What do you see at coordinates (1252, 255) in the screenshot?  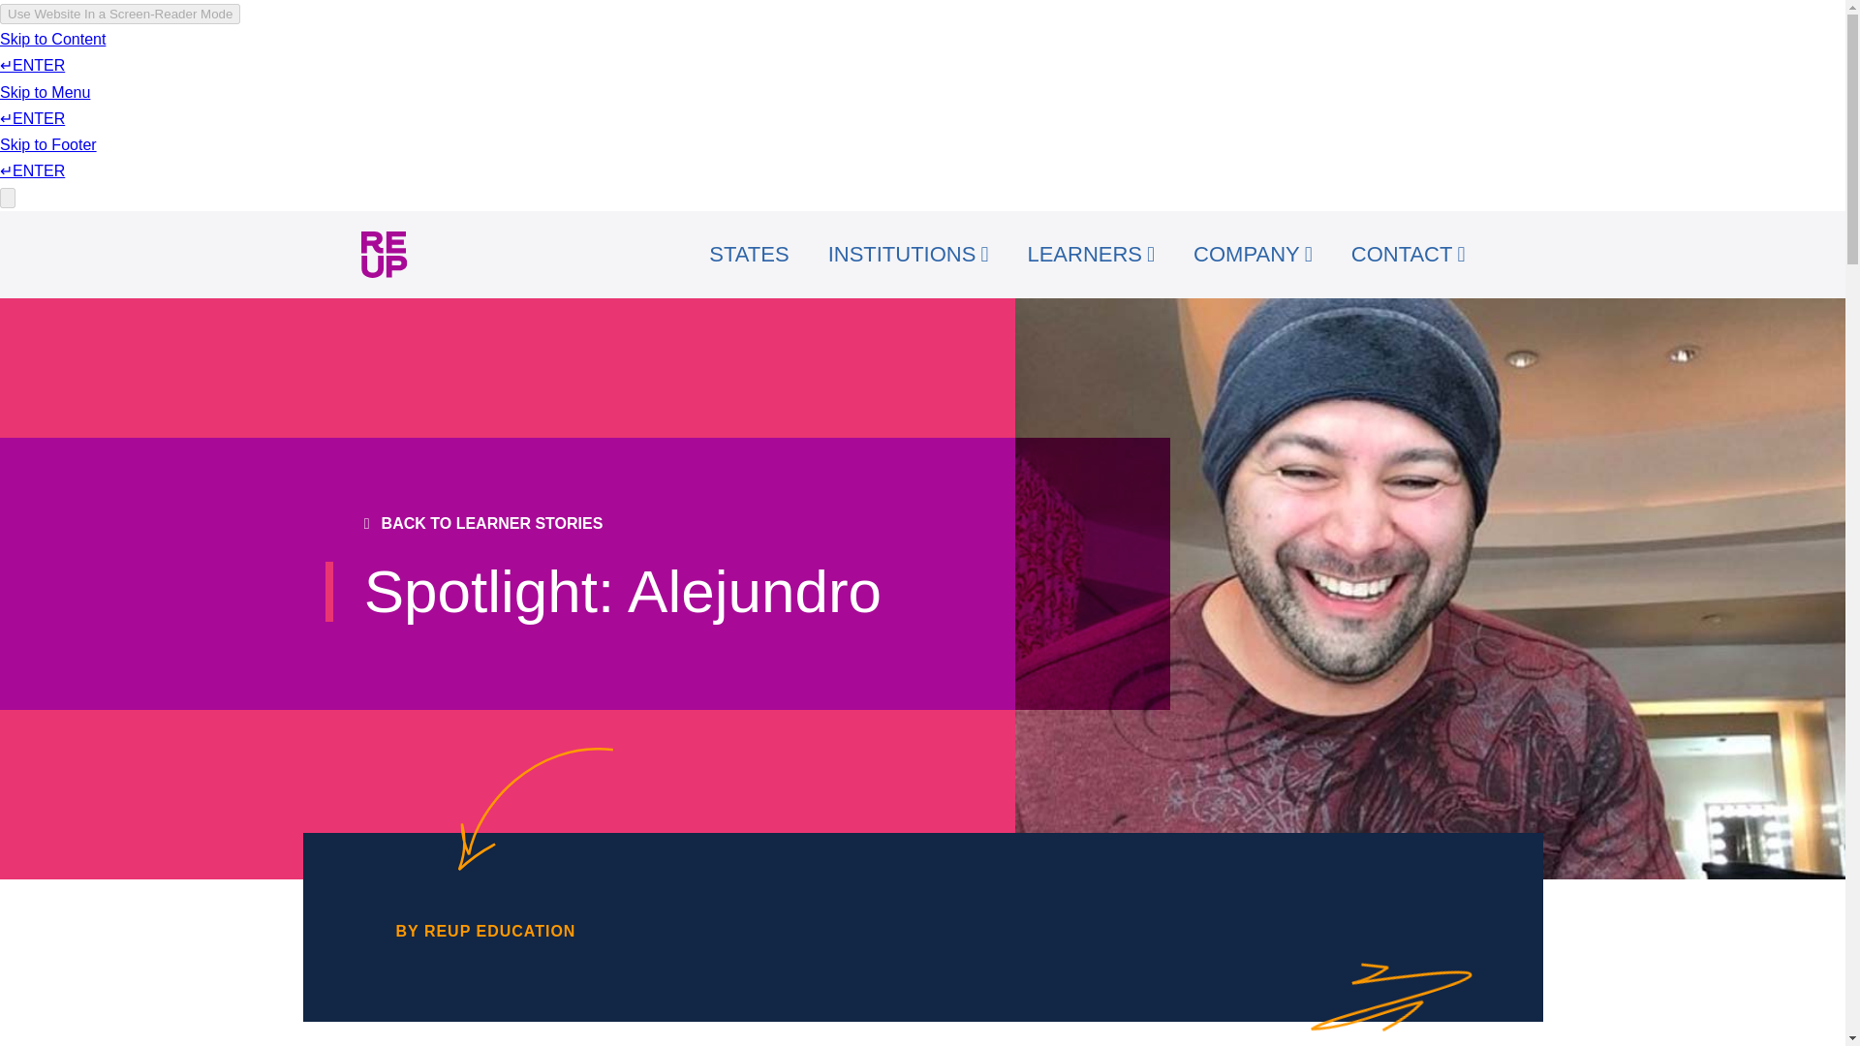 I see `COMPANY` at bounding box center [1252, 255].